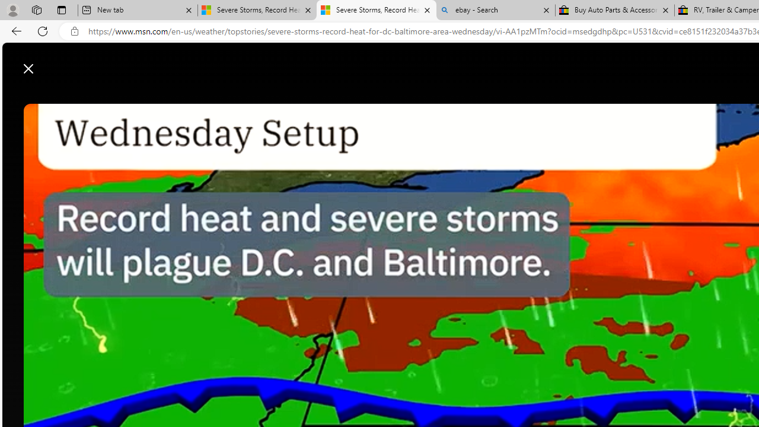  I want to click on Open navigation menu, so click(304, 96).